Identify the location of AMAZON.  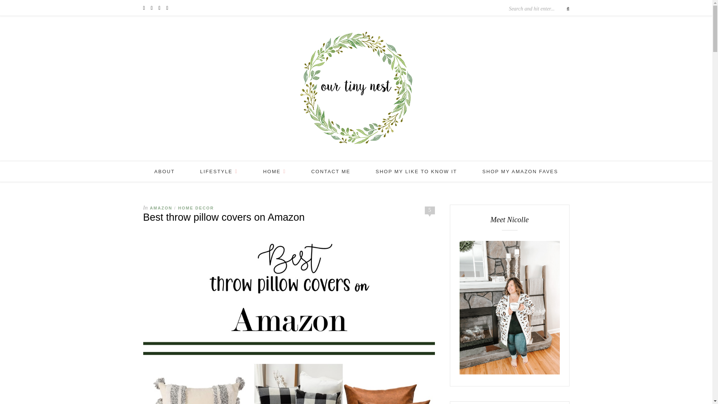
(161, 208).